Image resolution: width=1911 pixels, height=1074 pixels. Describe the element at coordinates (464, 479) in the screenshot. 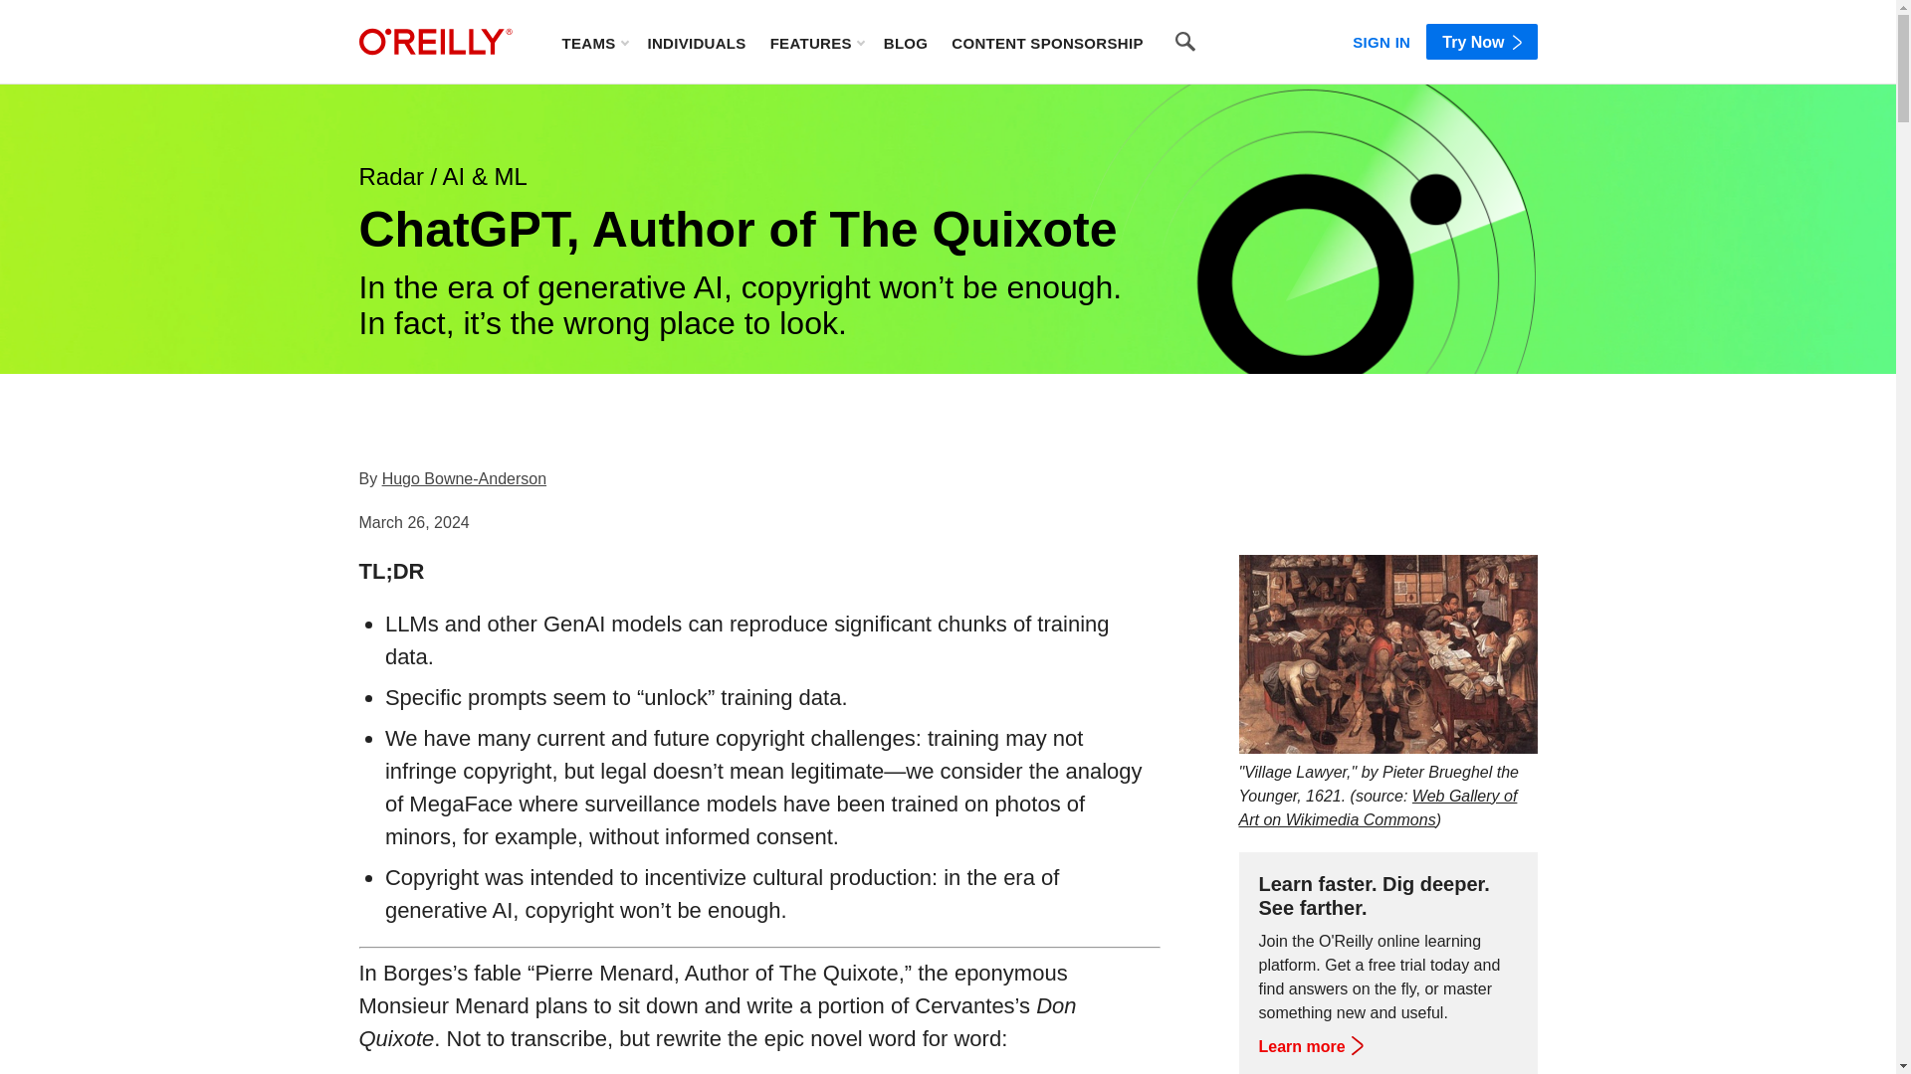

I see `Hugo Bowne-Anderson` at that location.